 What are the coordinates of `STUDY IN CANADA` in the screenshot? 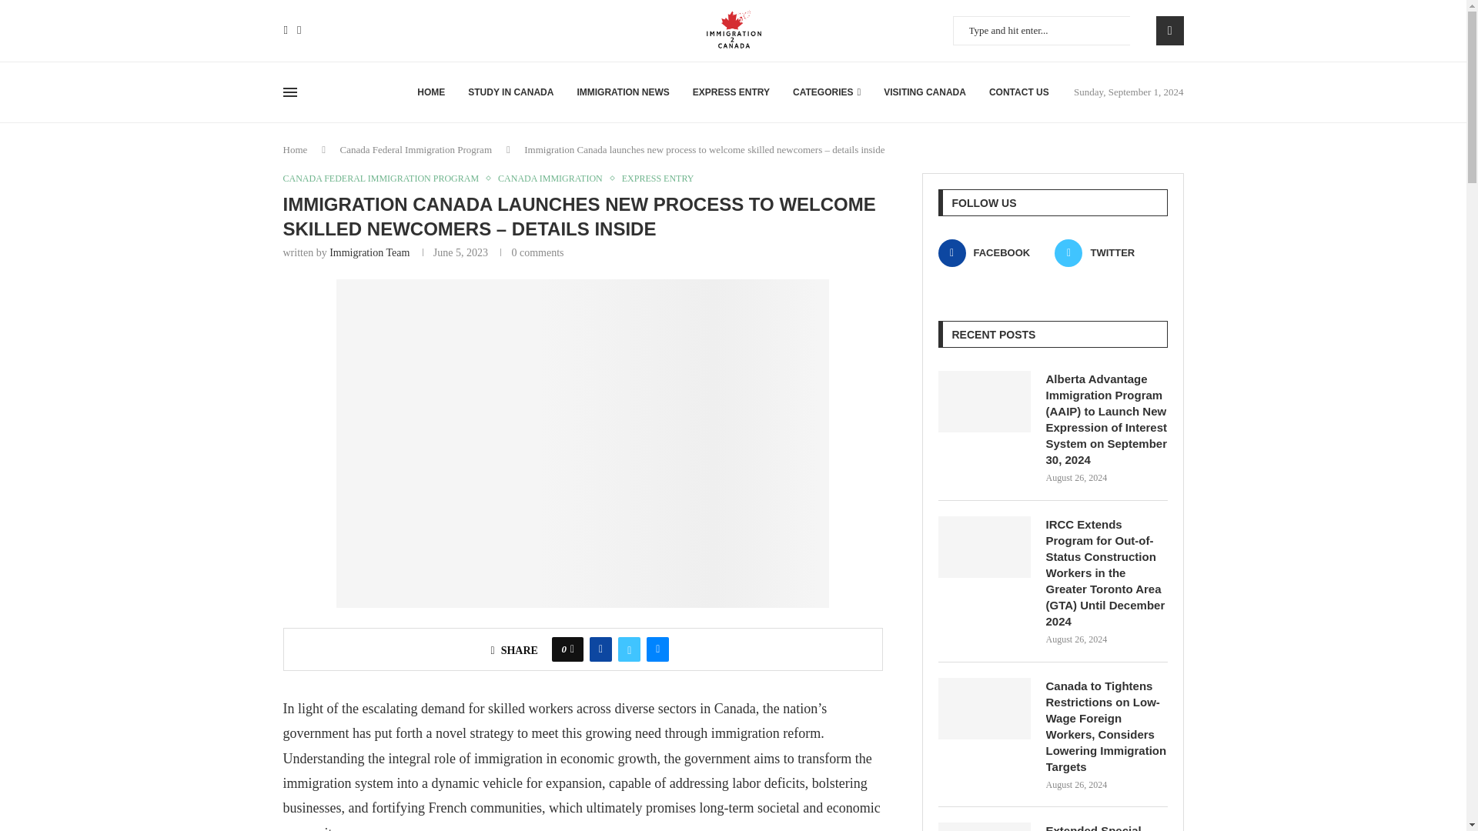 It's located at (510, 92).